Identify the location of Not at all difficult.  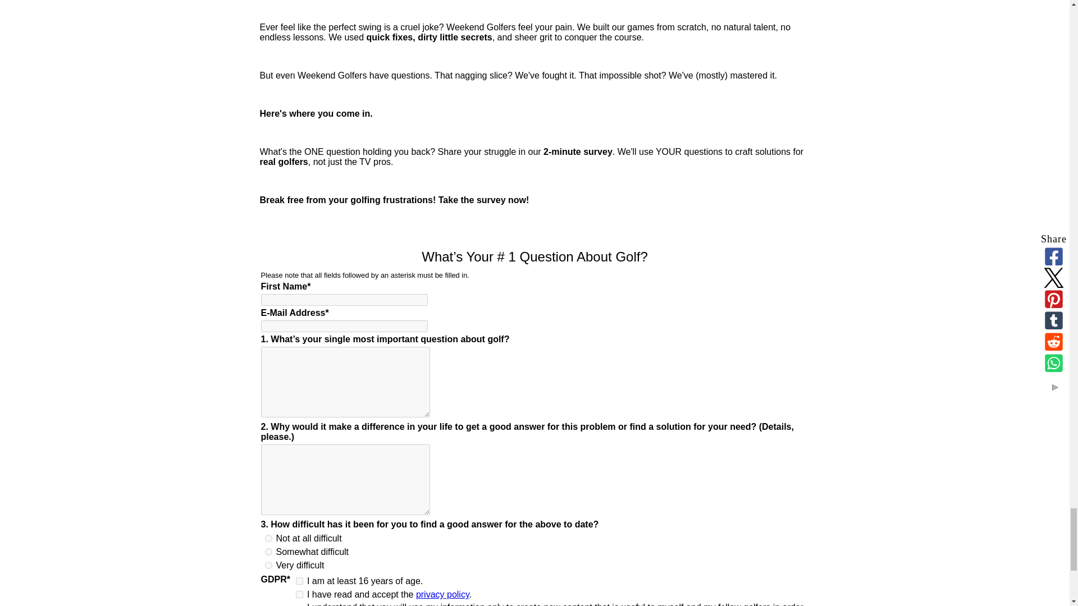
(268, 538).